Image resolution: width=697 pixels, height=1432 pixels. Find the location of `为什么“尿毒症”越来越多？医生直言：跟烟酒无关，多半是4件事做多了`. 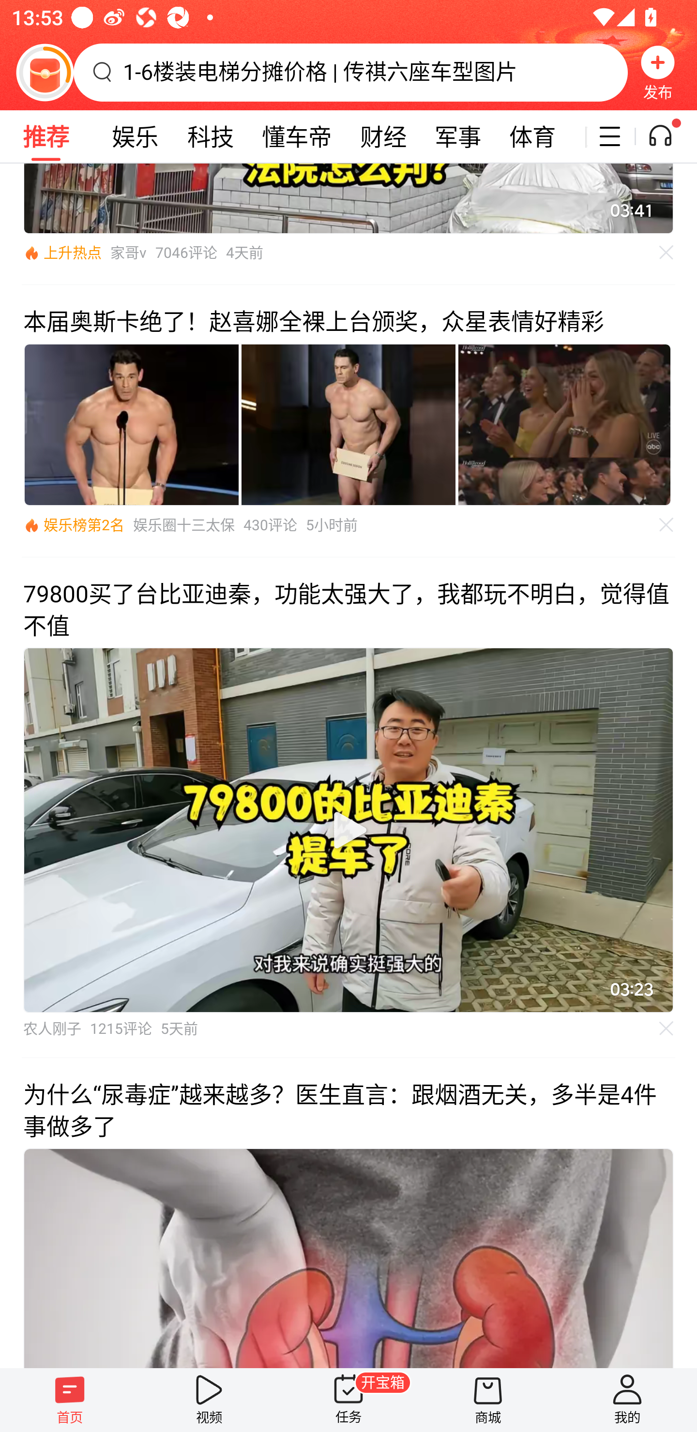

为什么“尿毒症”越来越多？医生直言：跟烟酒无关，多半是4件事做多了 is located at coordinates (348, 1212).